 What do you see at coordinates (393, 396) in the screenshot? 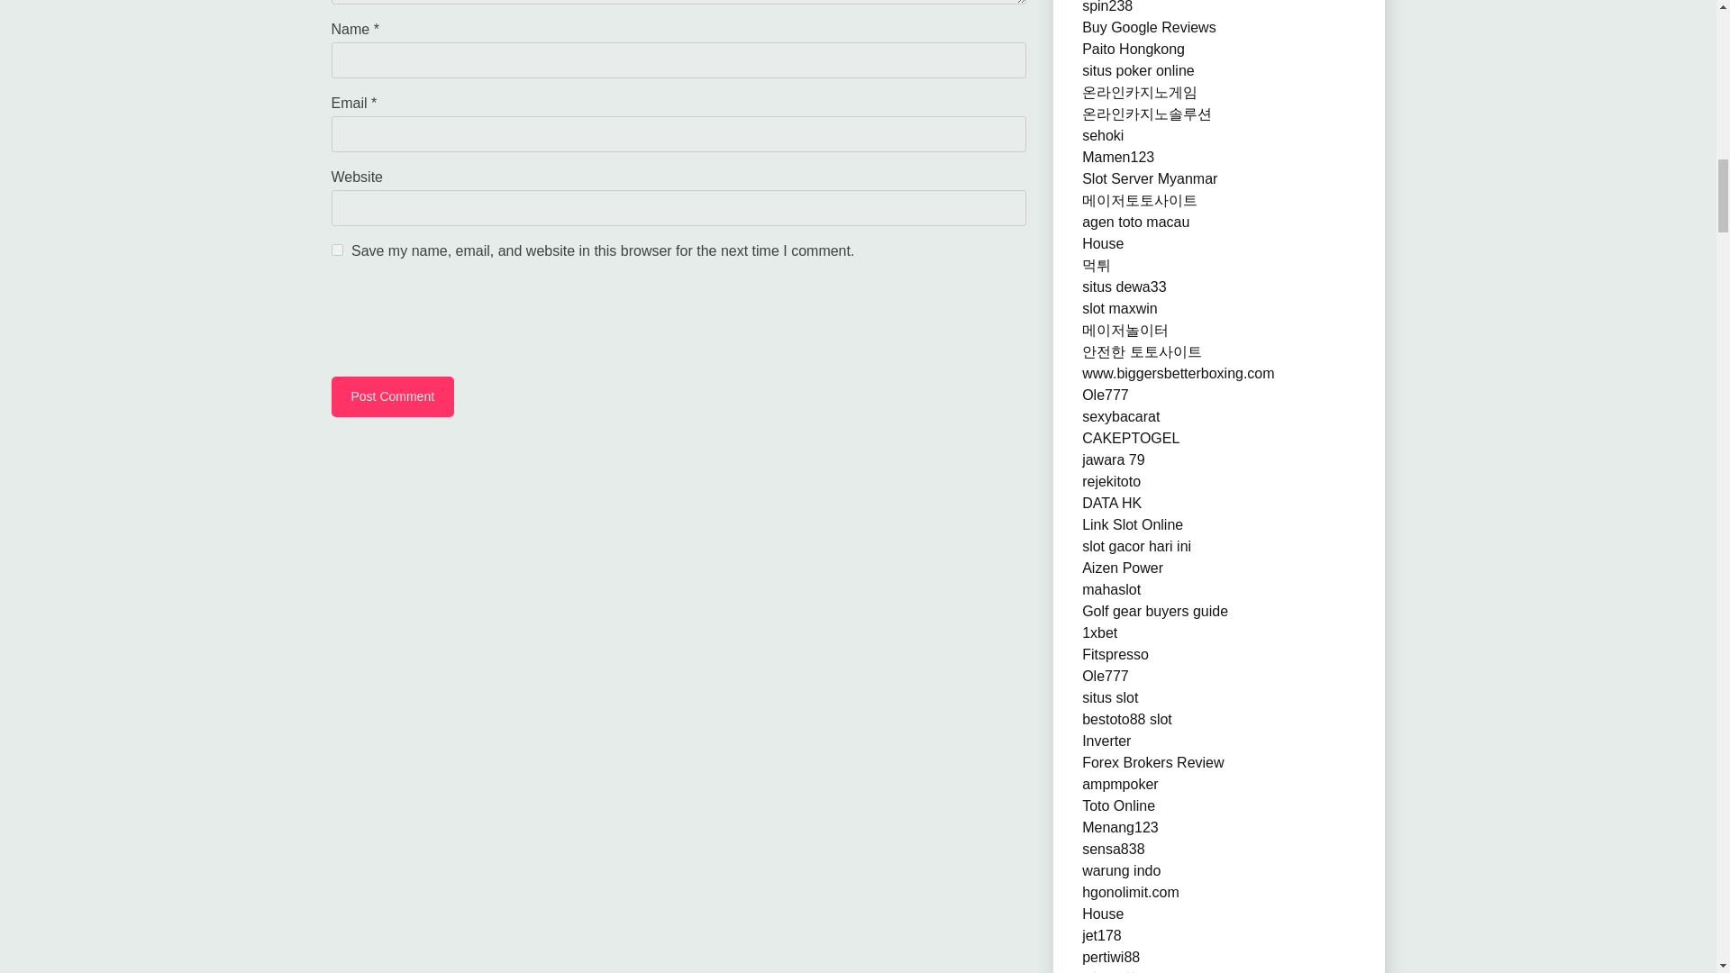
I see `Post Comment` at bounding box center [393, 396].